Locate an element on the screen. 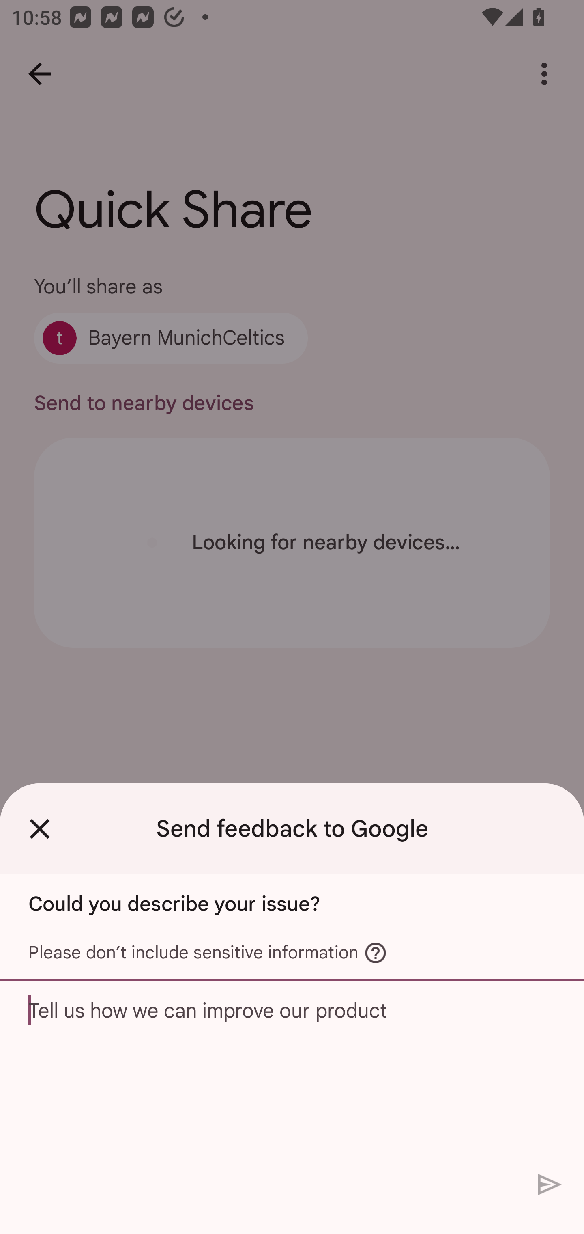 The height and width of the screenshot is (1234, 584). Tell us how we can improve our product is located at coordinates (292, 1072).